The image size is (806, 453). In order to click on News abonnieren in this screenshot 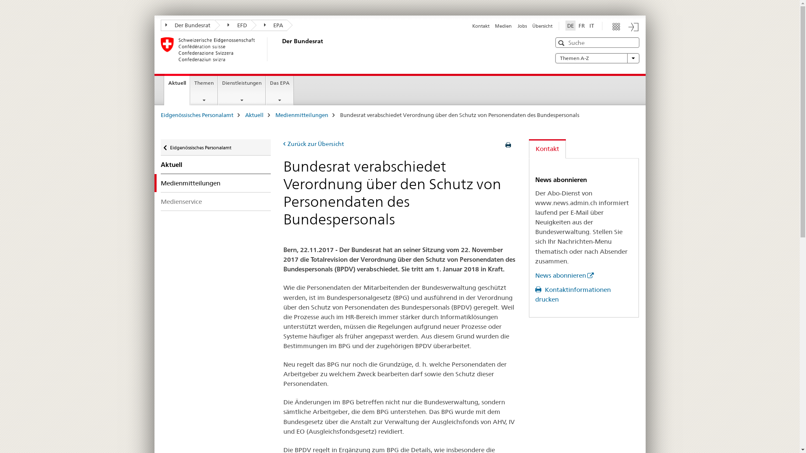, I will do `click(564, 275)`.